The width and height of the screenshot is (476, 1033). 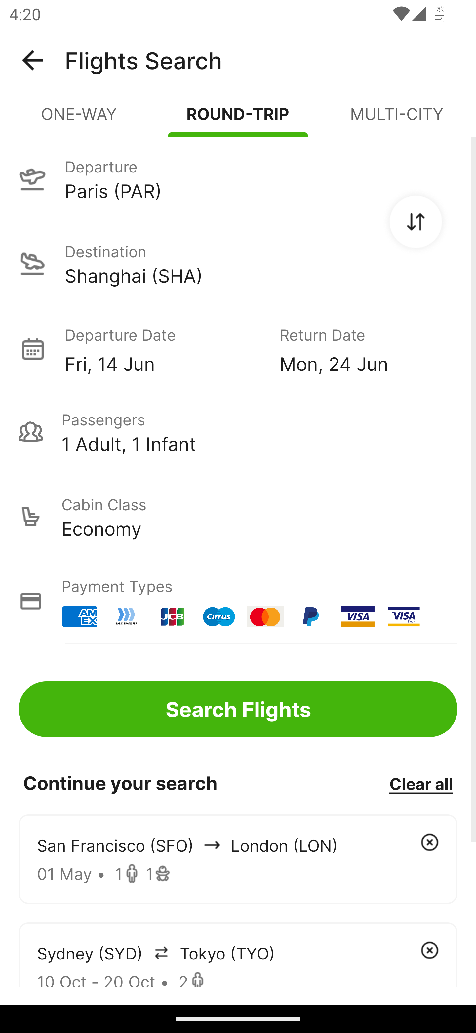 What do you see at coordinates (238, 709) in the screenshot?
I see `Search Flights` at bounding box center [238, 709].